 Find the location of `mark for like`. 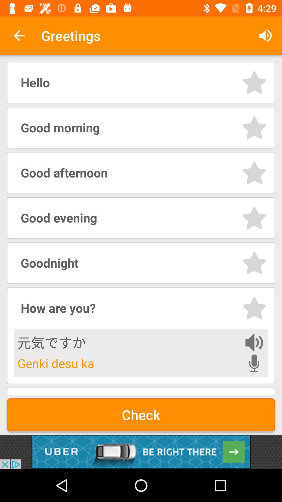

mark for like is located at coordinates (254, 308).